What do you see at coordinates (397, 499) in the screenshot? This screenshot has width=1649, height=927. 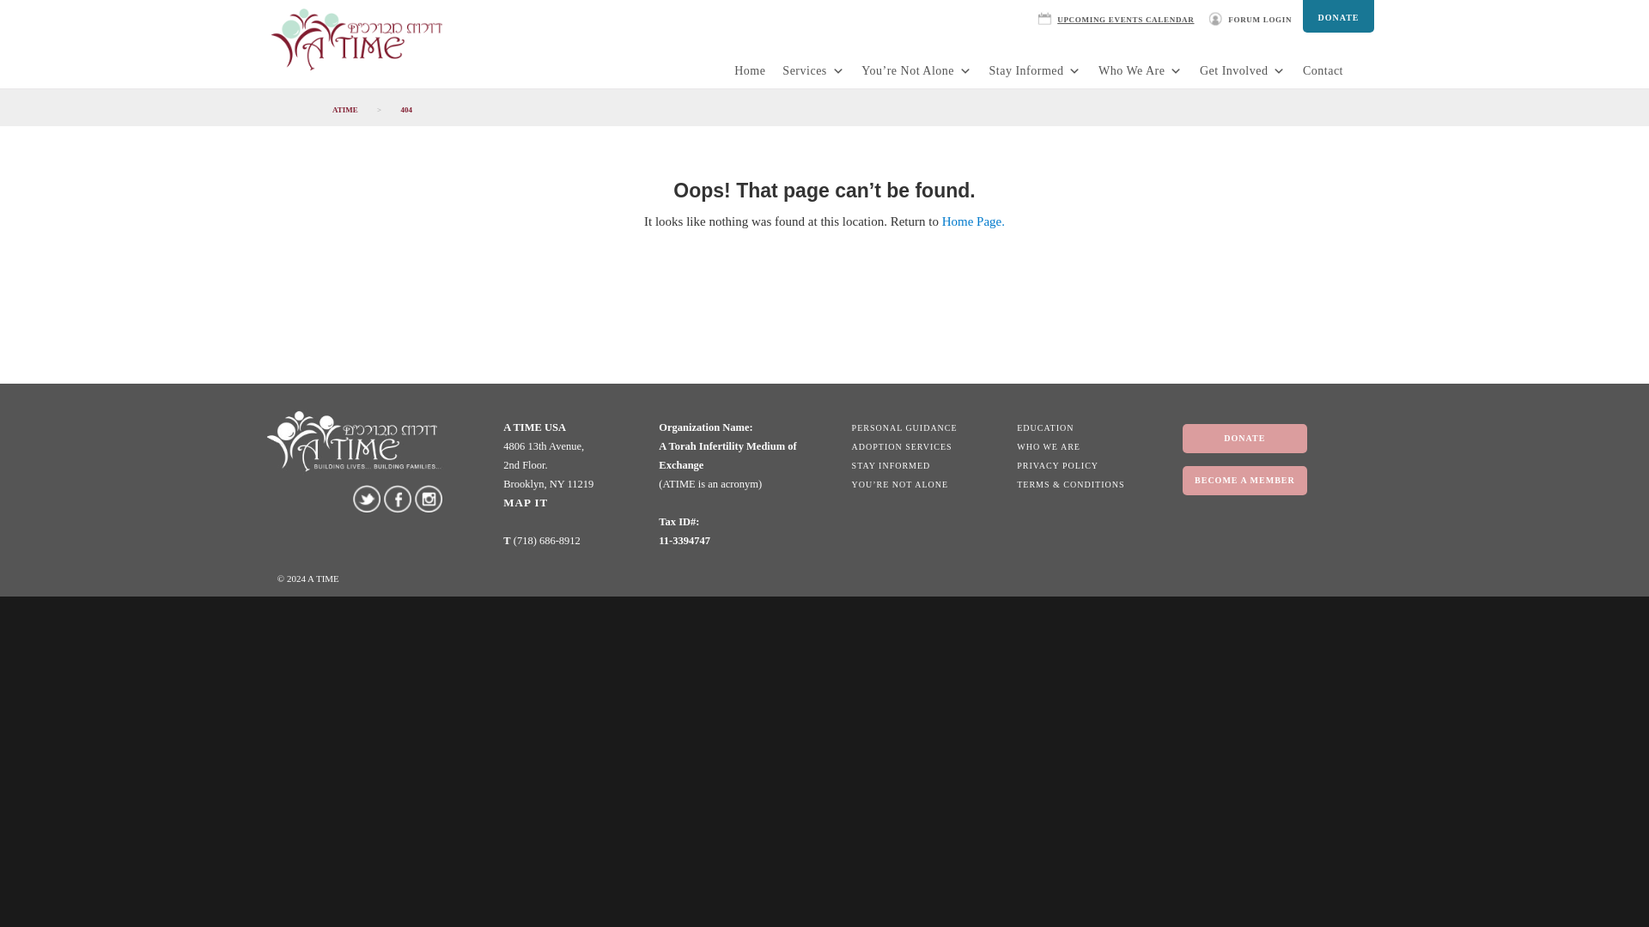 I see `Facebook` at bounding box center [397, 499].